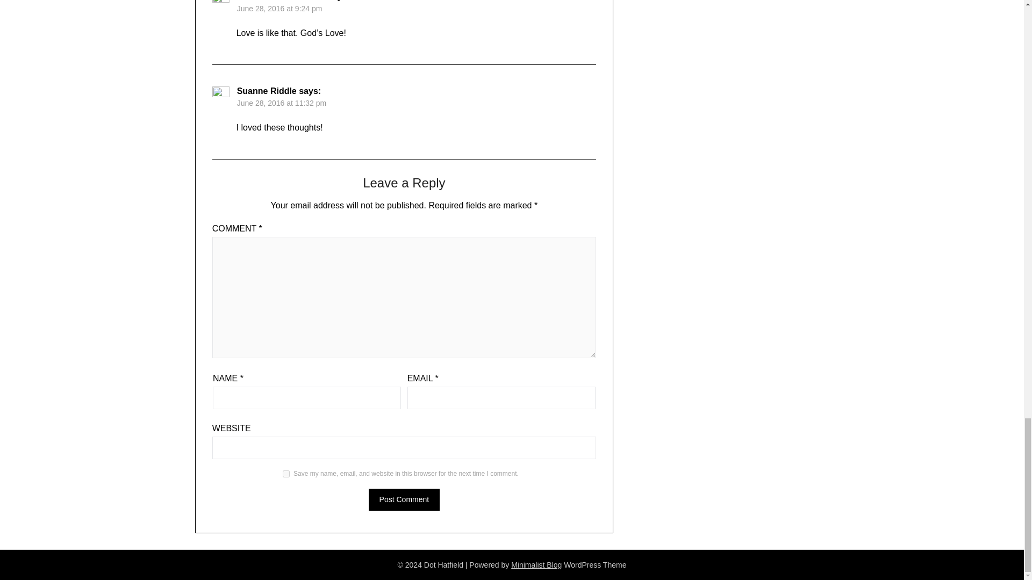 The height and width of the screenshot is (580, 1032). I want to click on yes, so click(286, 473).